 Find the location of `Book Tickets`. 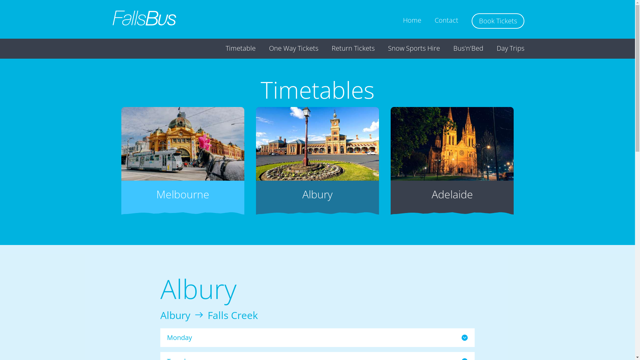

Book Tickets is located at coordinates (498, 21).